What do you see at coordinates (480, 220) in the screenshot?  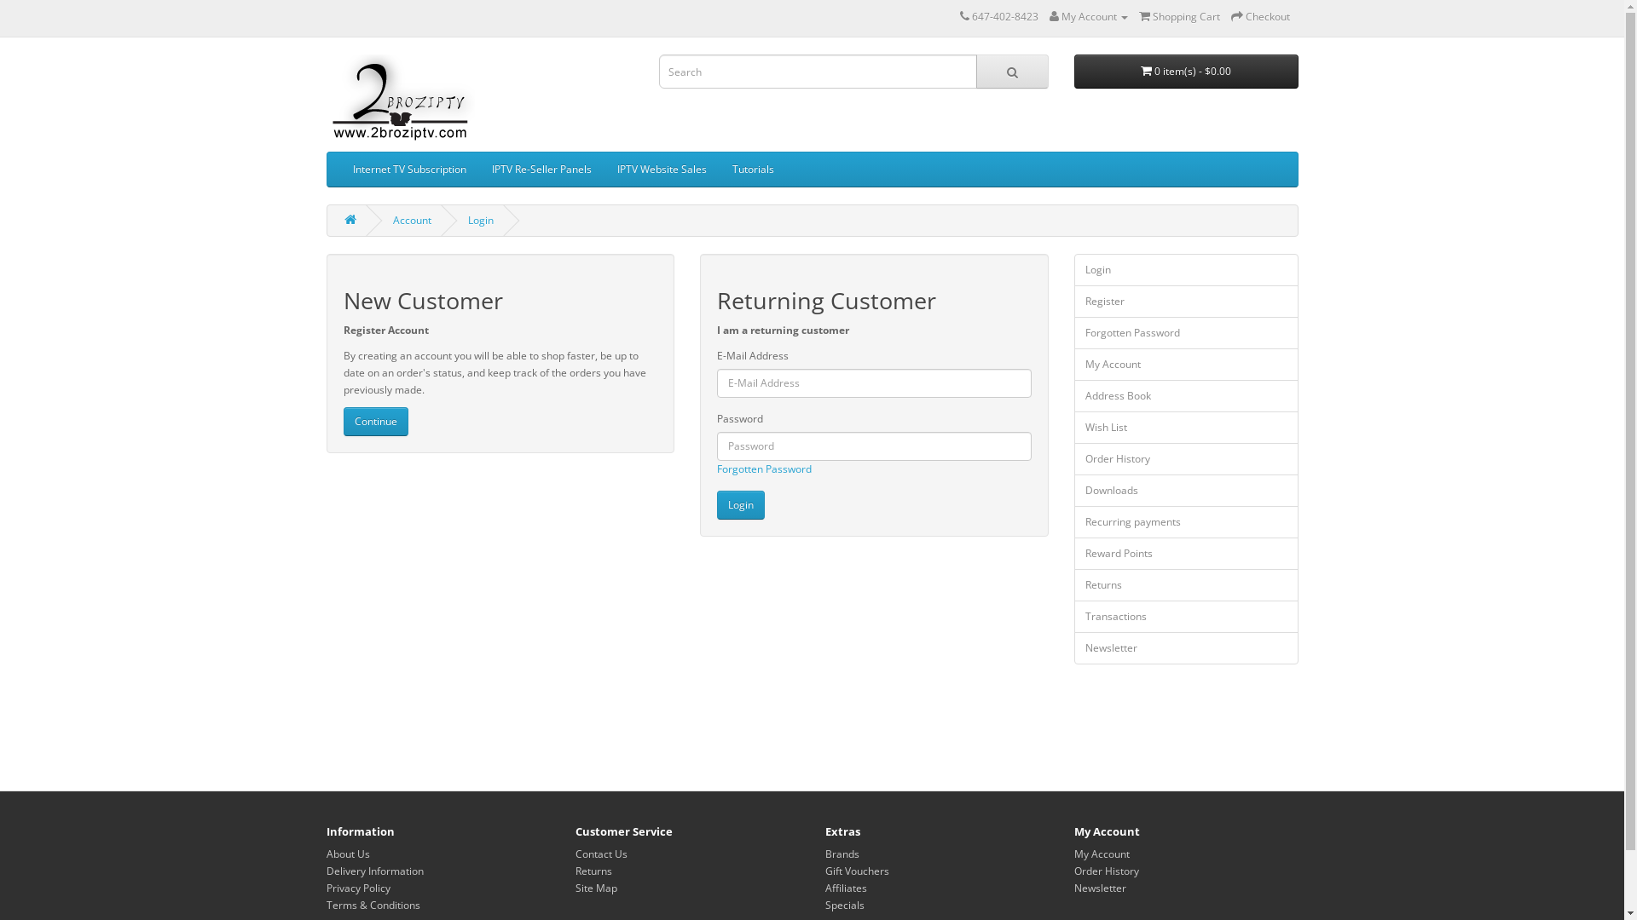 I see `Login` at bounding box center [480, 220].